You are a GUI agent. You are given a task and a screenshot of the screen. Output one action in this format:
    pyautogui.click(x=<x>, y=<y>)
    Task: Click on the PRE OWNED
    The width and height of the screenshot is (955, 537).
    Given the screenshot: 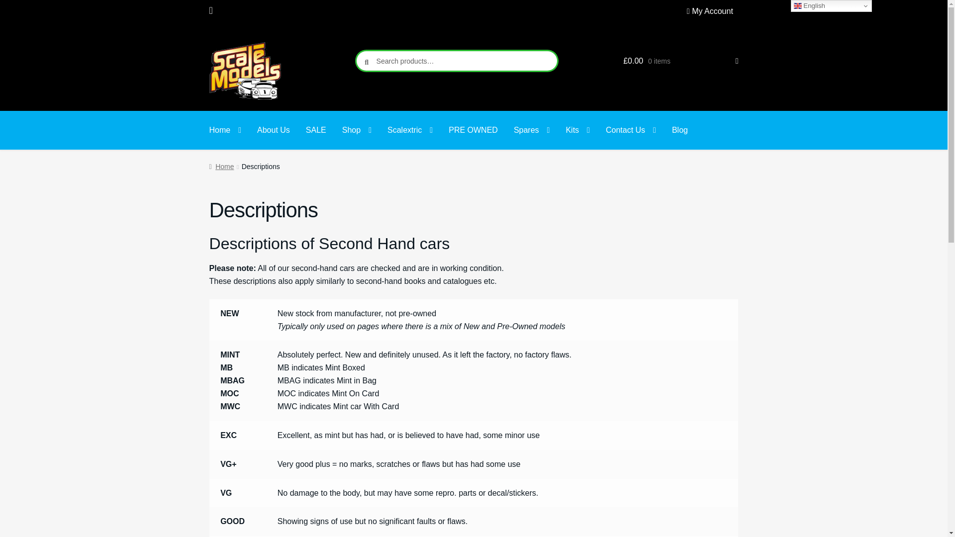 What is the action you would take?
    pyautogui.click(x=473, y=130)
    